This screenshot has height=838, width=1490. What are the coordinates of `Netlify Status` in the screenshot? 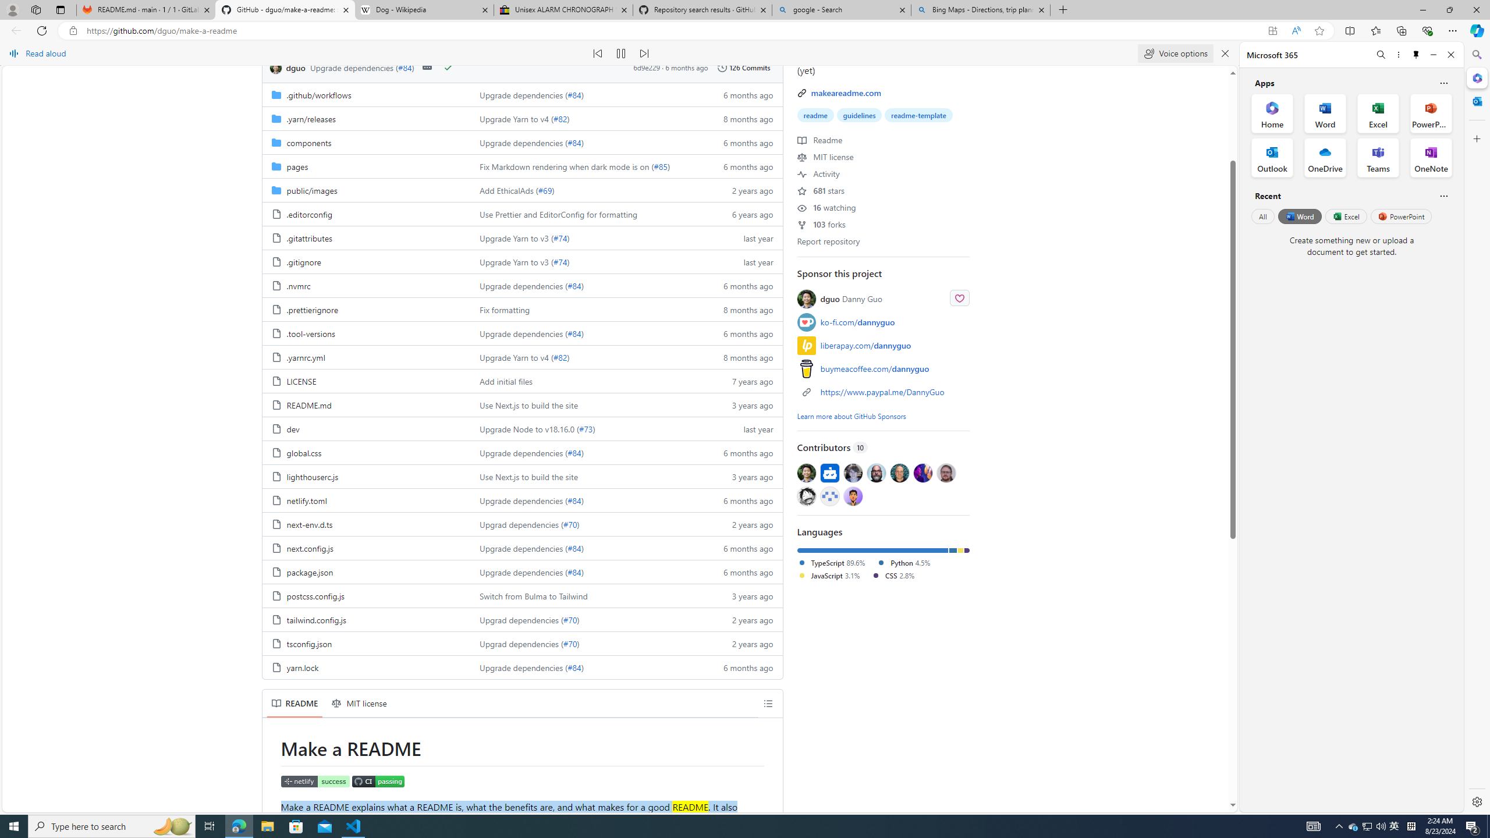 It's located at (315, 781).